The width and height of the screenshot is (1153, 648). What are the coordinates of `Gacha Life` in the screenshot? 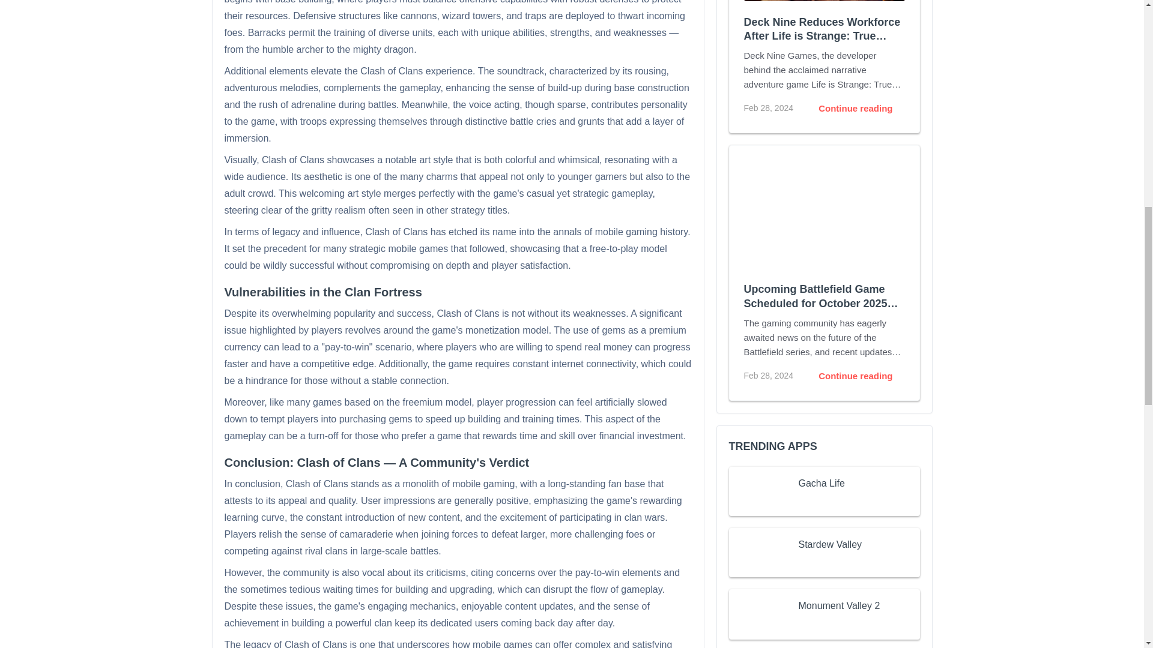 It's located at (822, 483).